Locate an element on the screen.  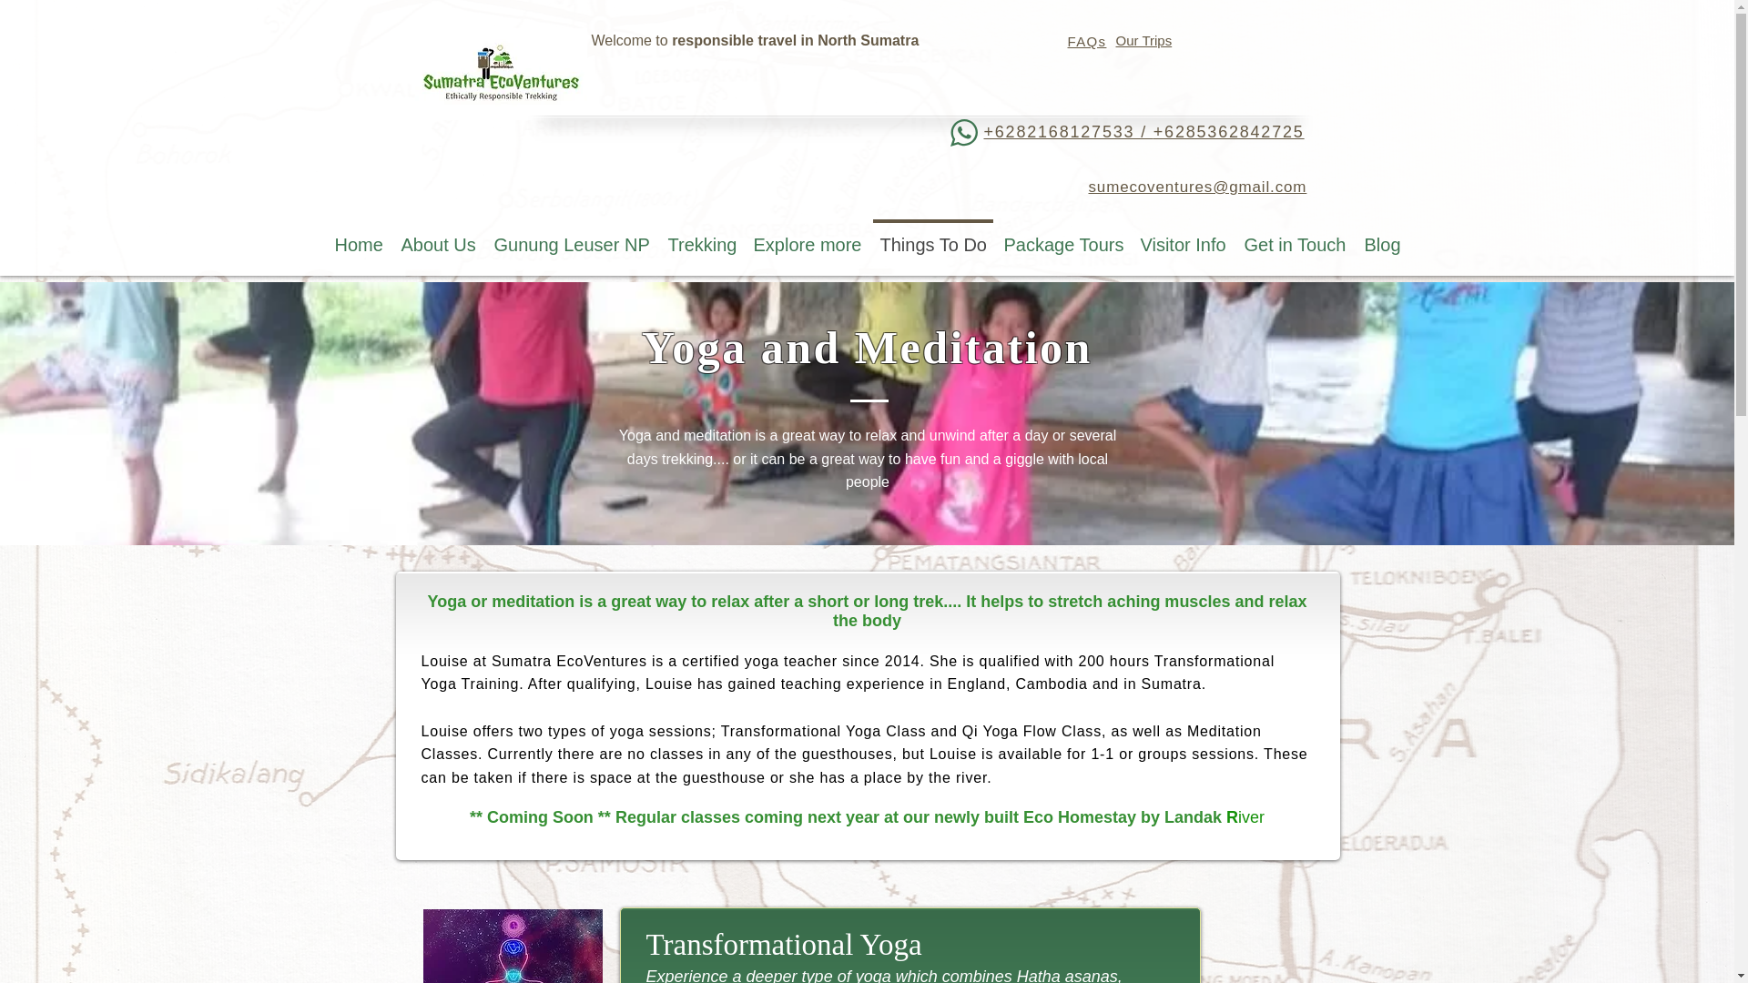
FAQs is located at coordinates (1086, 41).